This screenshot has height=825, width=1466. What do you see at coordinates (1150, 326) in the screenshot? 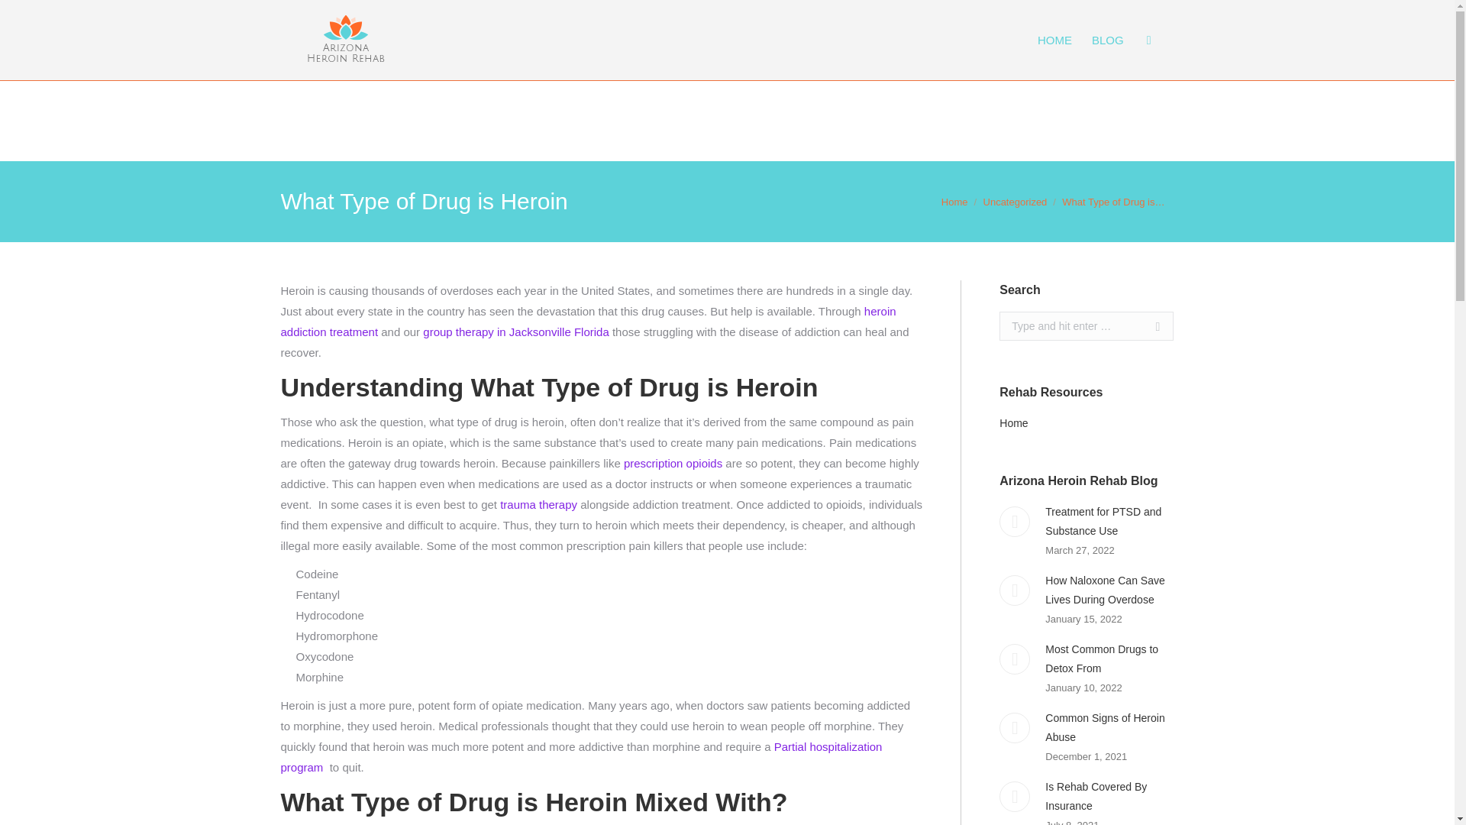
I see `Go!` at bounding box center [1150, 326].